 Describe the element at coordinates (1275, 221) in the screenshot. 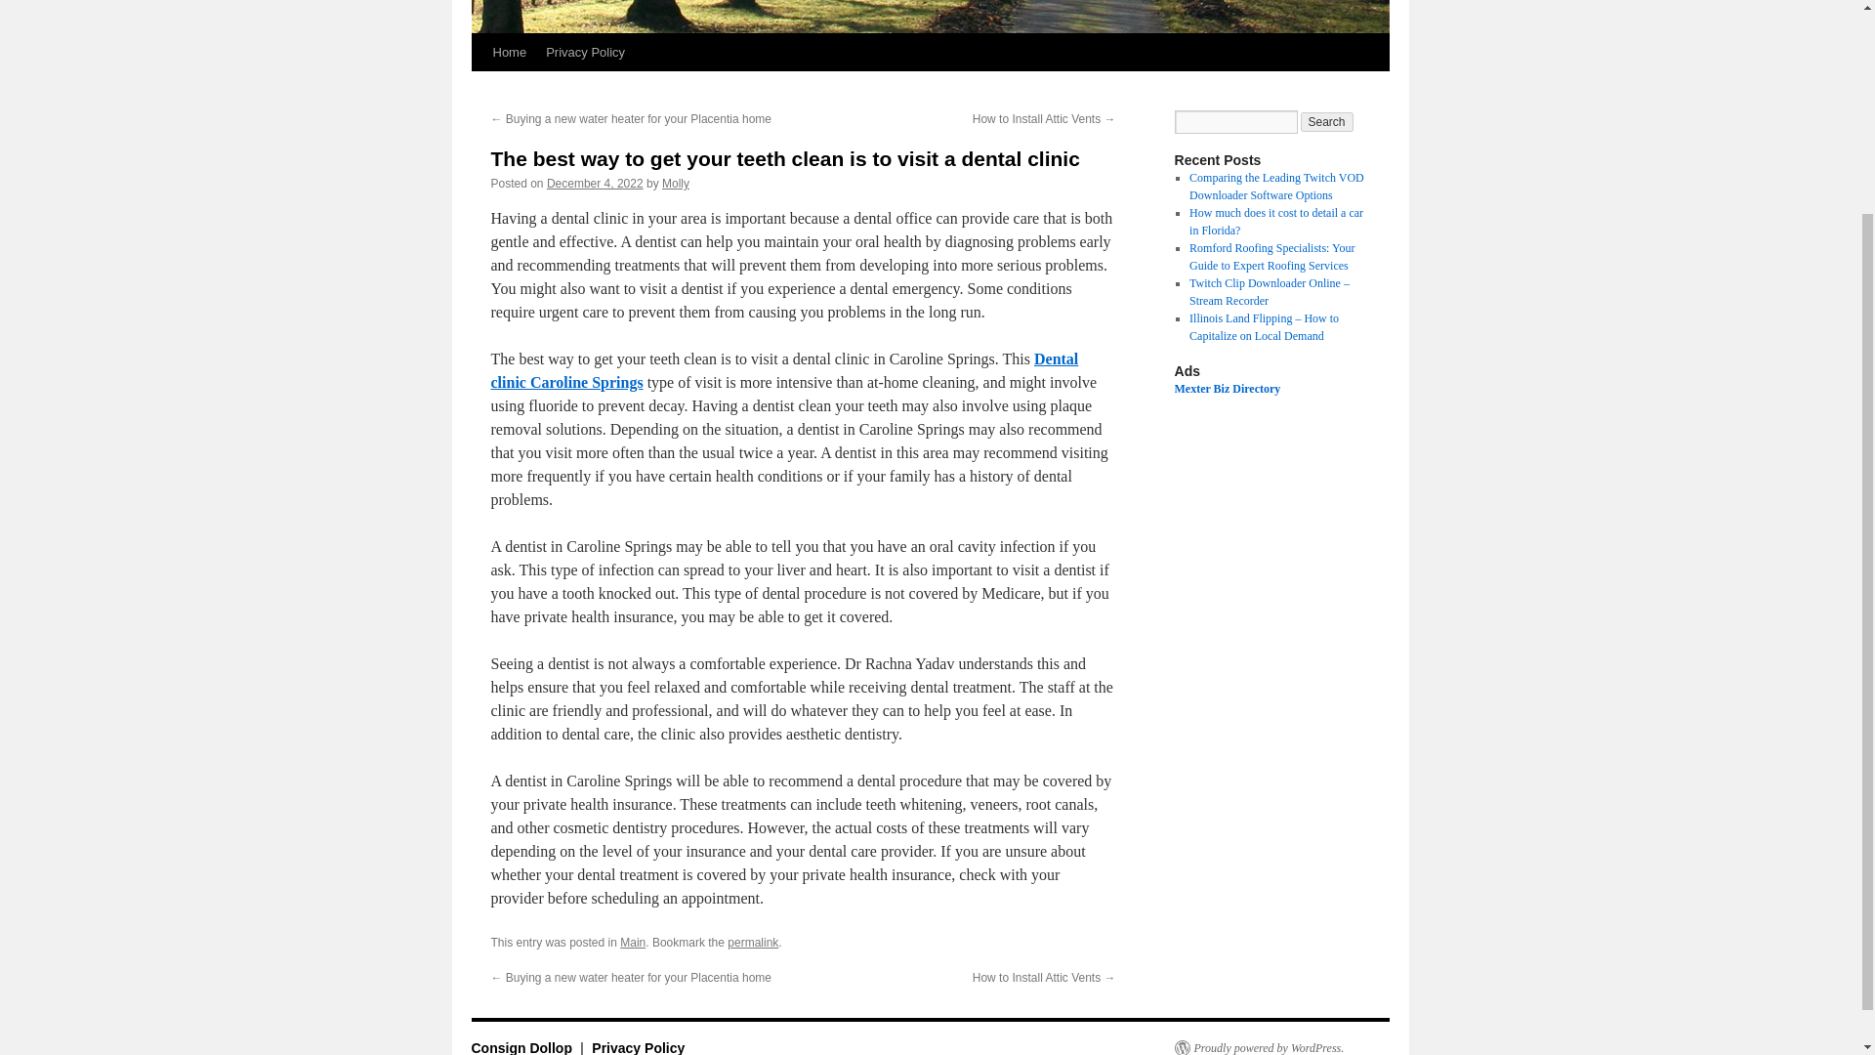

I see `How much does it cost to detail a car in Florida?` at that location.